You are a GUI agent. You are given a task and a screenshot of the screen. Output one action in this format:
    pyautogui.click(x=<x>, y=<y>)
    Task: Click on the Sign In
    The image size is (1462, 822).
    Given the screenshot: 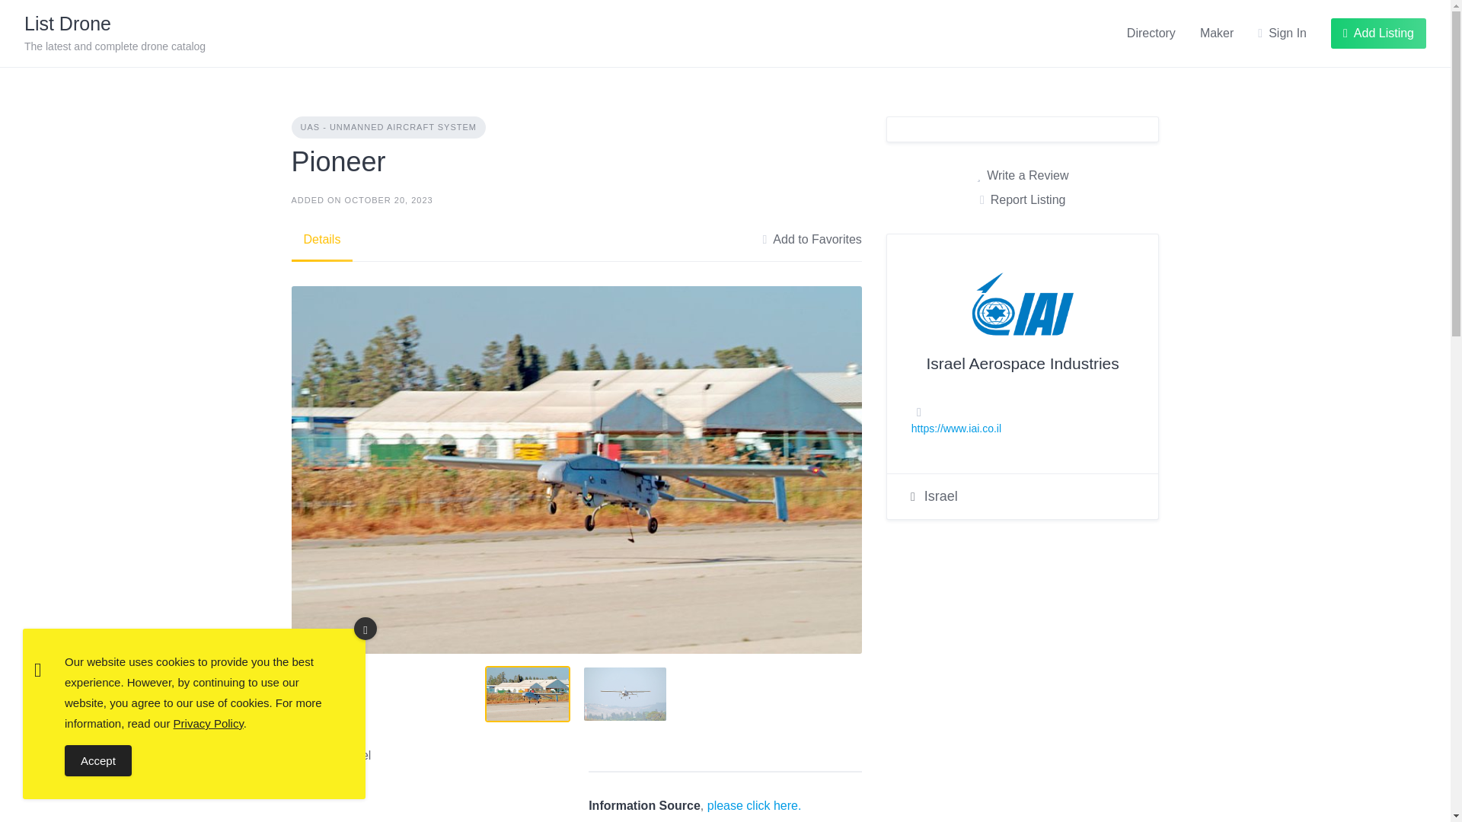 What is the action you would take?
    pyautogui.click(x=1282, y=33)
    